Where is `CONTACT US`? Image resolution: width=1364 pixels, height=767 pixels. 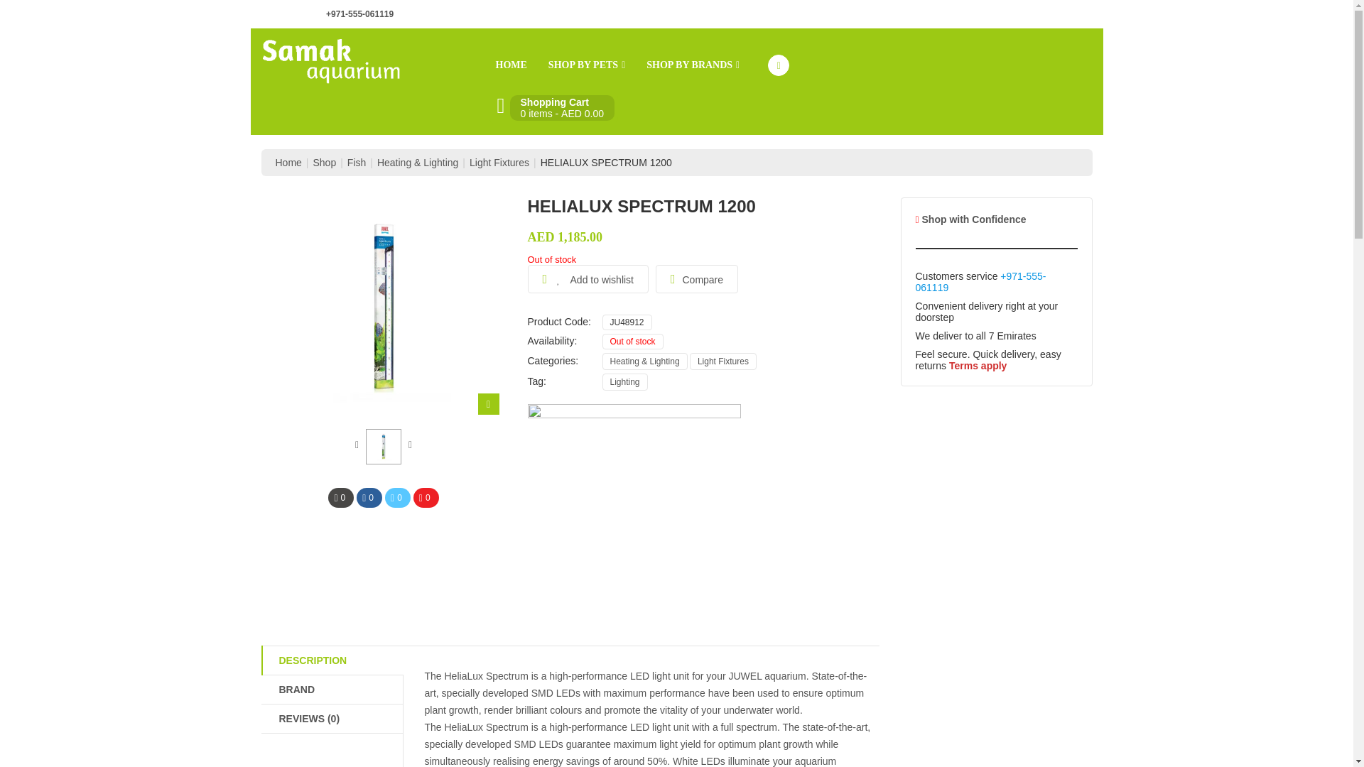 CONTACT US is located at coordinates (938, 13).